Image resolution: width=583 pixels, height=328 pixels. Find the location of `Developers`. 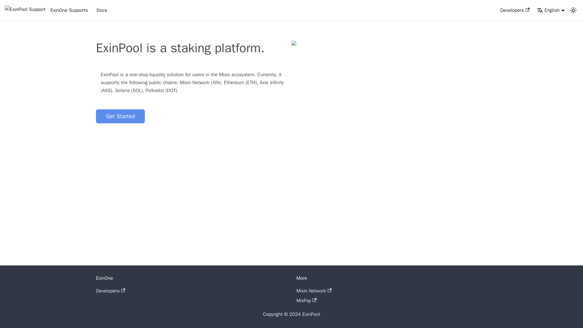

Developers is located at coordinates (515, 10).